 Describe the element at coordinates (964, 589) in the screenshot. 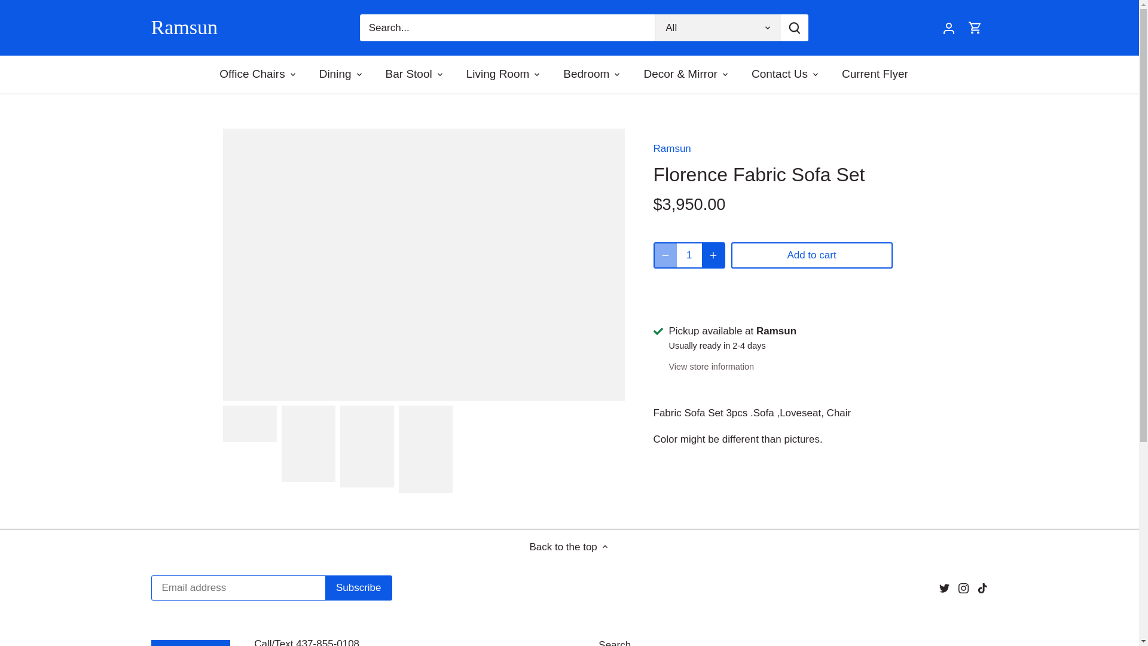

I see `Instagram` at that location.